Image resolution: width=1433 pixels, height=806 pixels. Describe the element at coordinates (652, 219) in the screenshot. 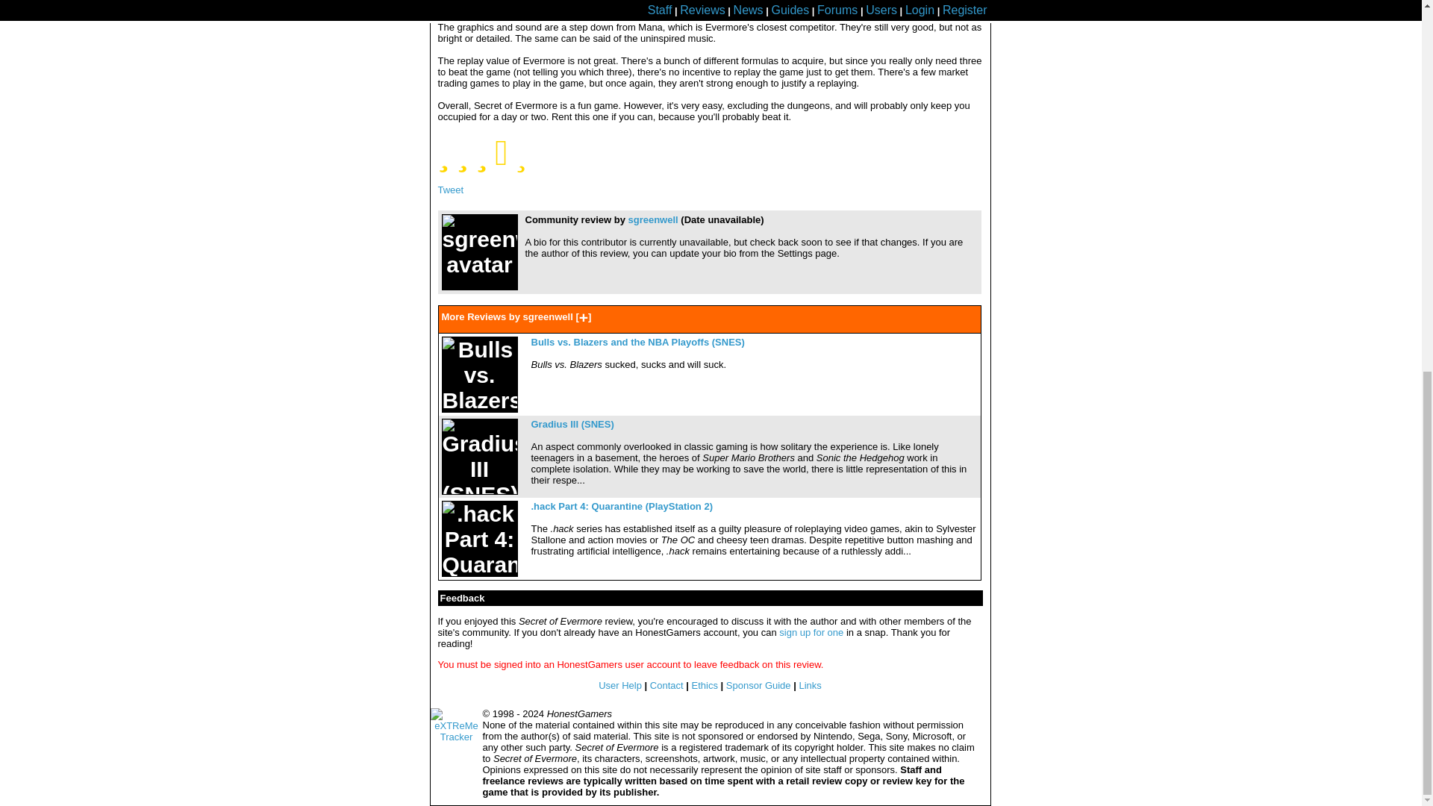

I see `sgreenwell` at that location.